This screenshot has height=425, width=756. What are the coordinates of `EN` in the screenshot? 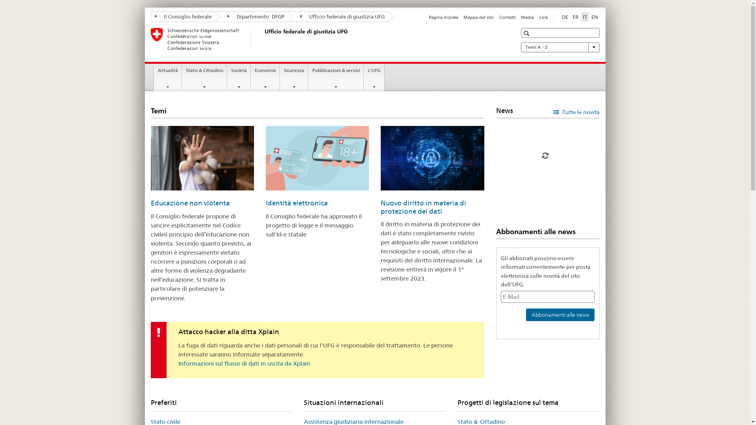 It's located at (595, 17).